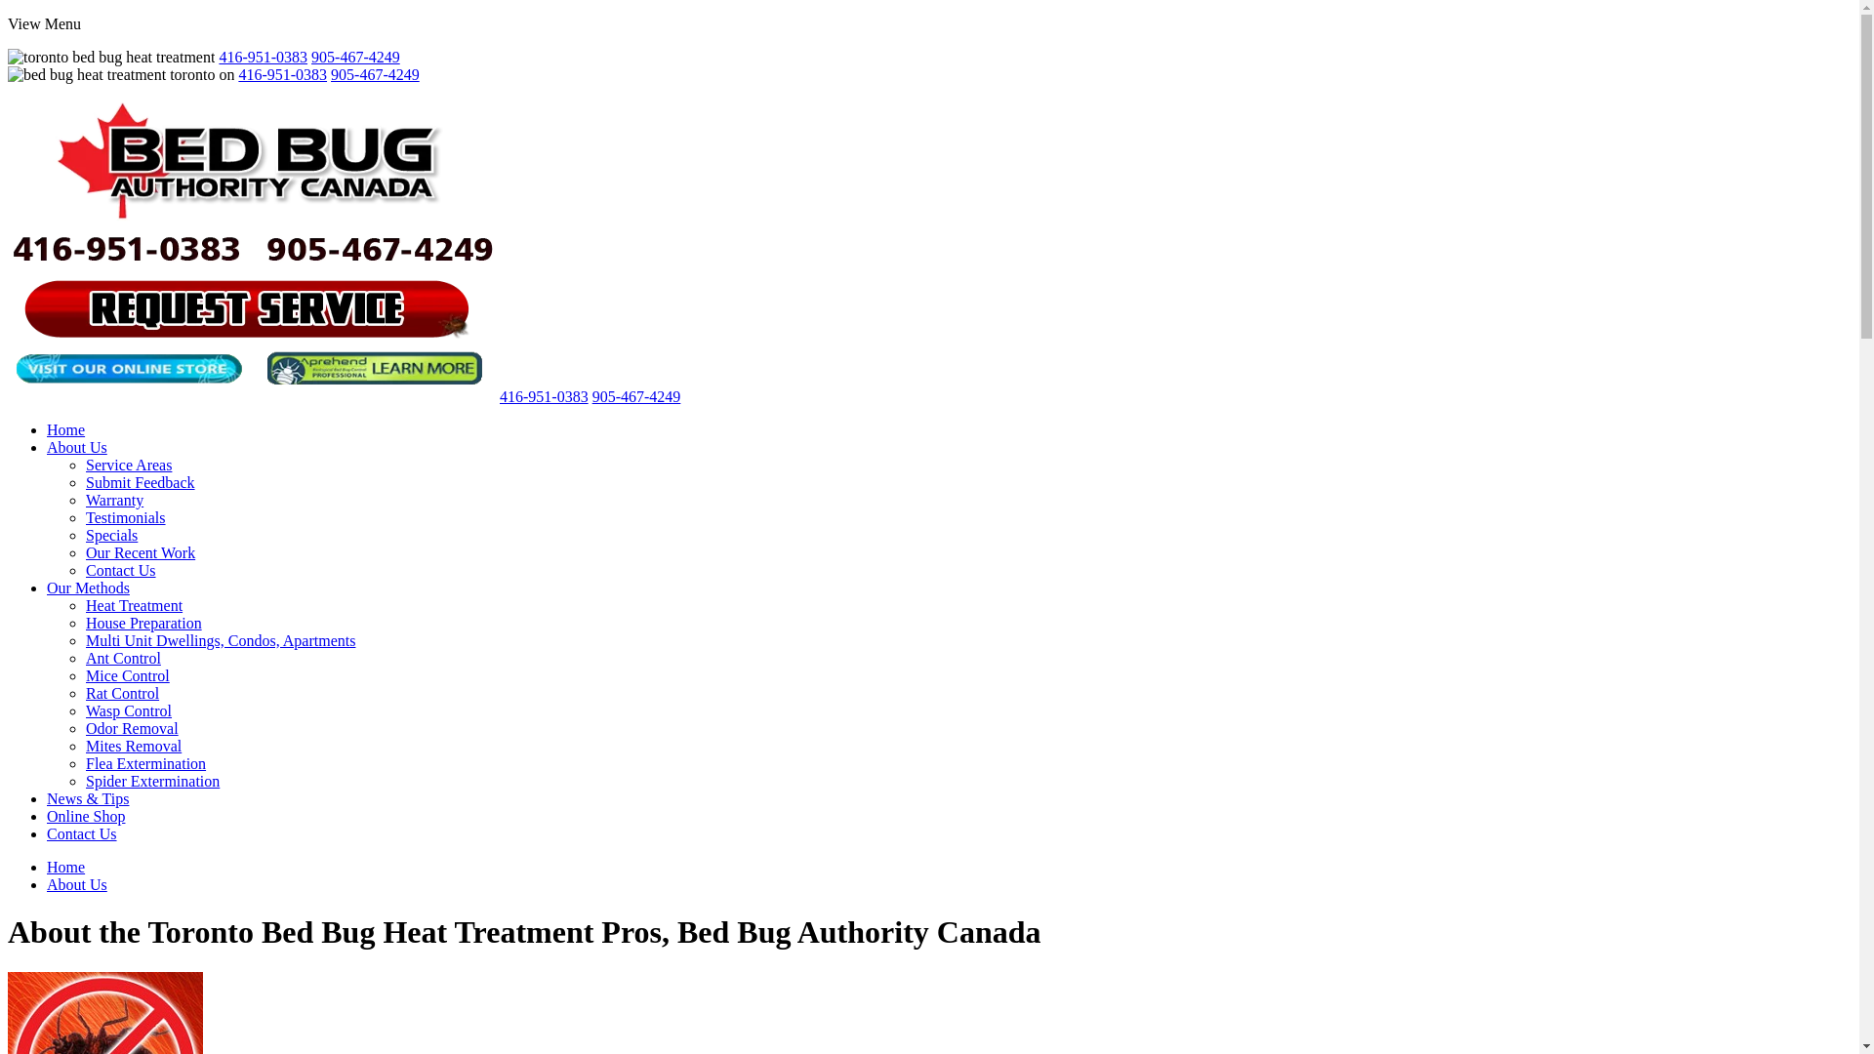  Describe the element at coordinates (123, 693) in the screenshot. I see `Rat Control` at that location.